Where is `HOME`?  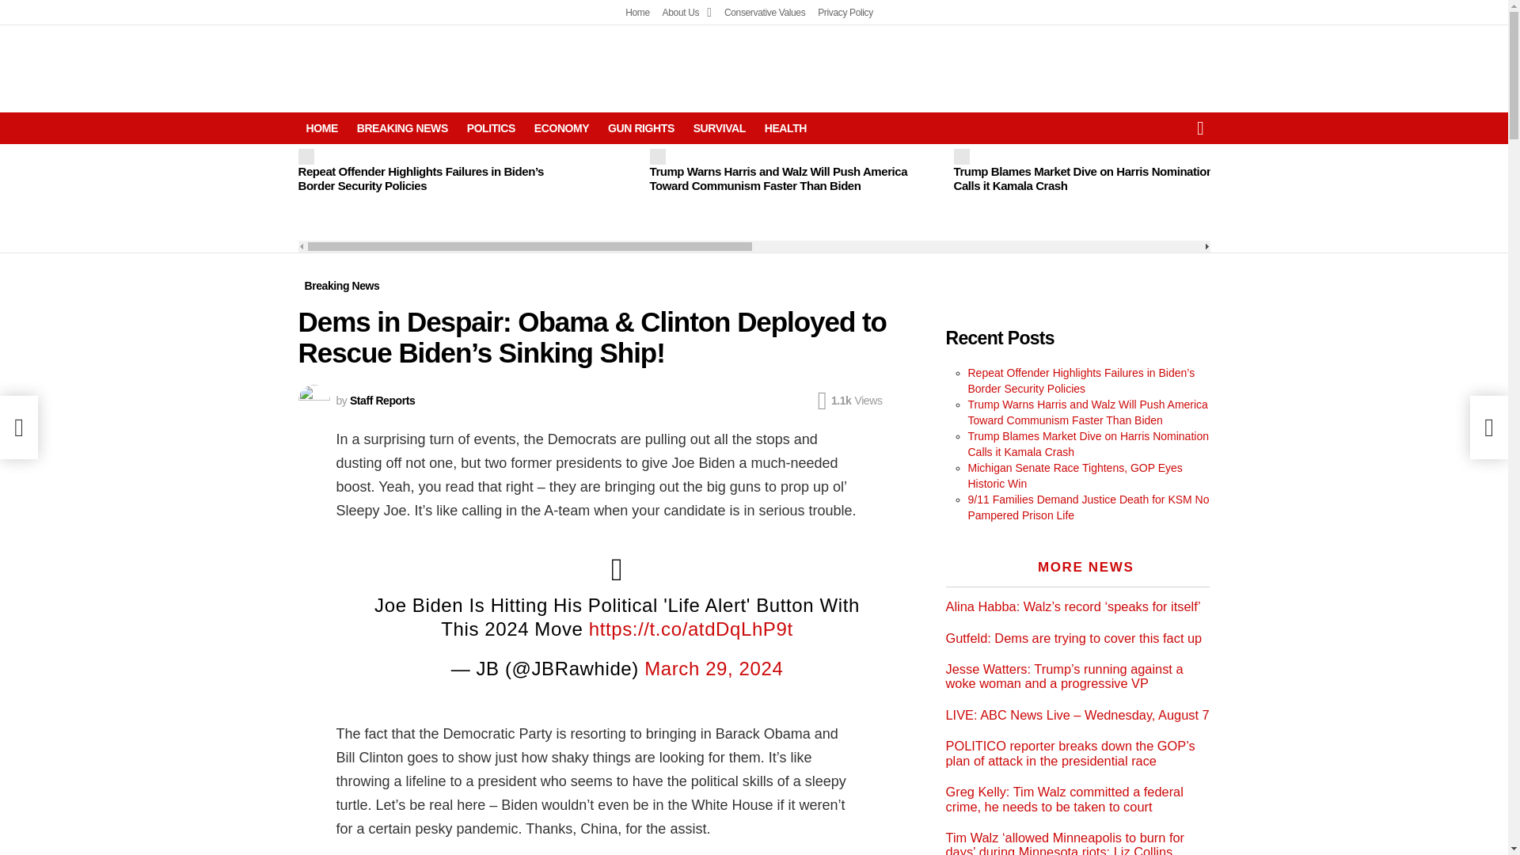
HOME is located at coordinates (321, 128).